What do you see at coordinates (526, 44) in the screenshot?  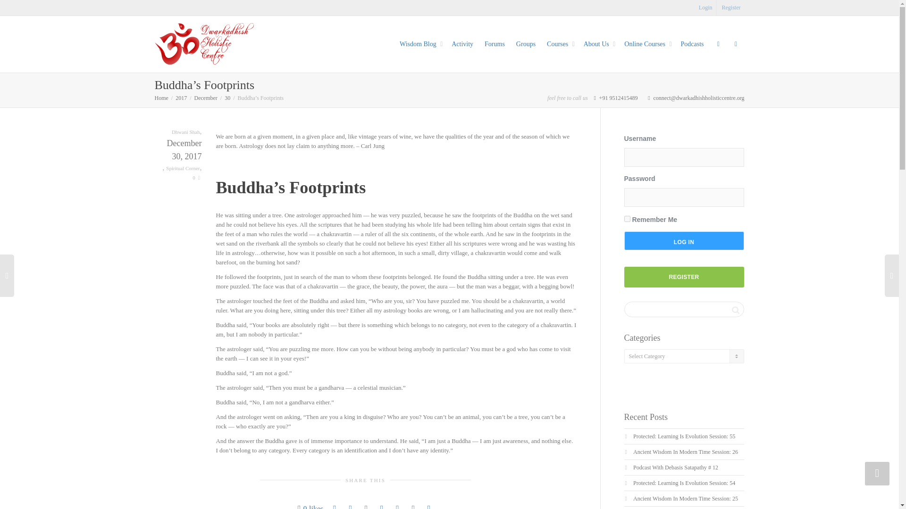 I see `Groups` at bounding box center [526, 44].